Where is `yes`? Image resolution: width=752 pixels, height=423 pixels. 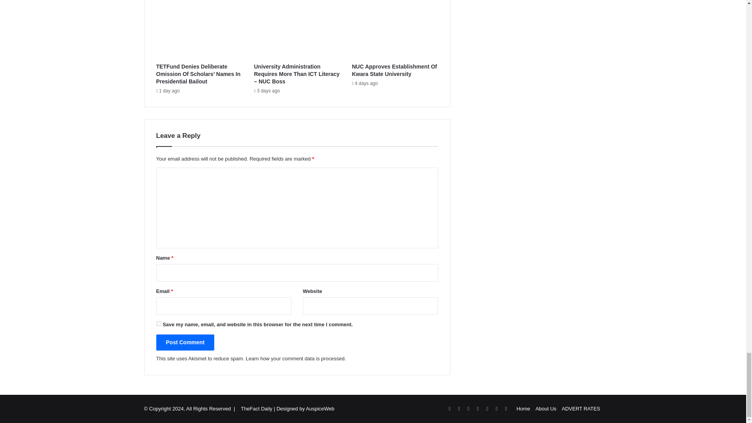 yes is located at coordinates (158, 324).